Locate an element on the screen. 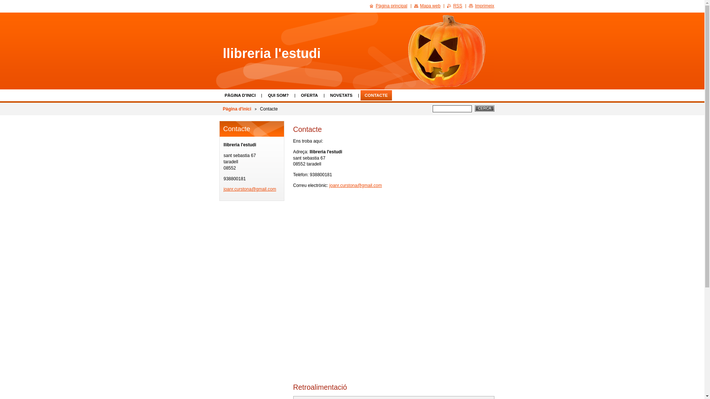 This screenshot has height=399, width=710. QUI SOM? is located at coordinates (278, 95).